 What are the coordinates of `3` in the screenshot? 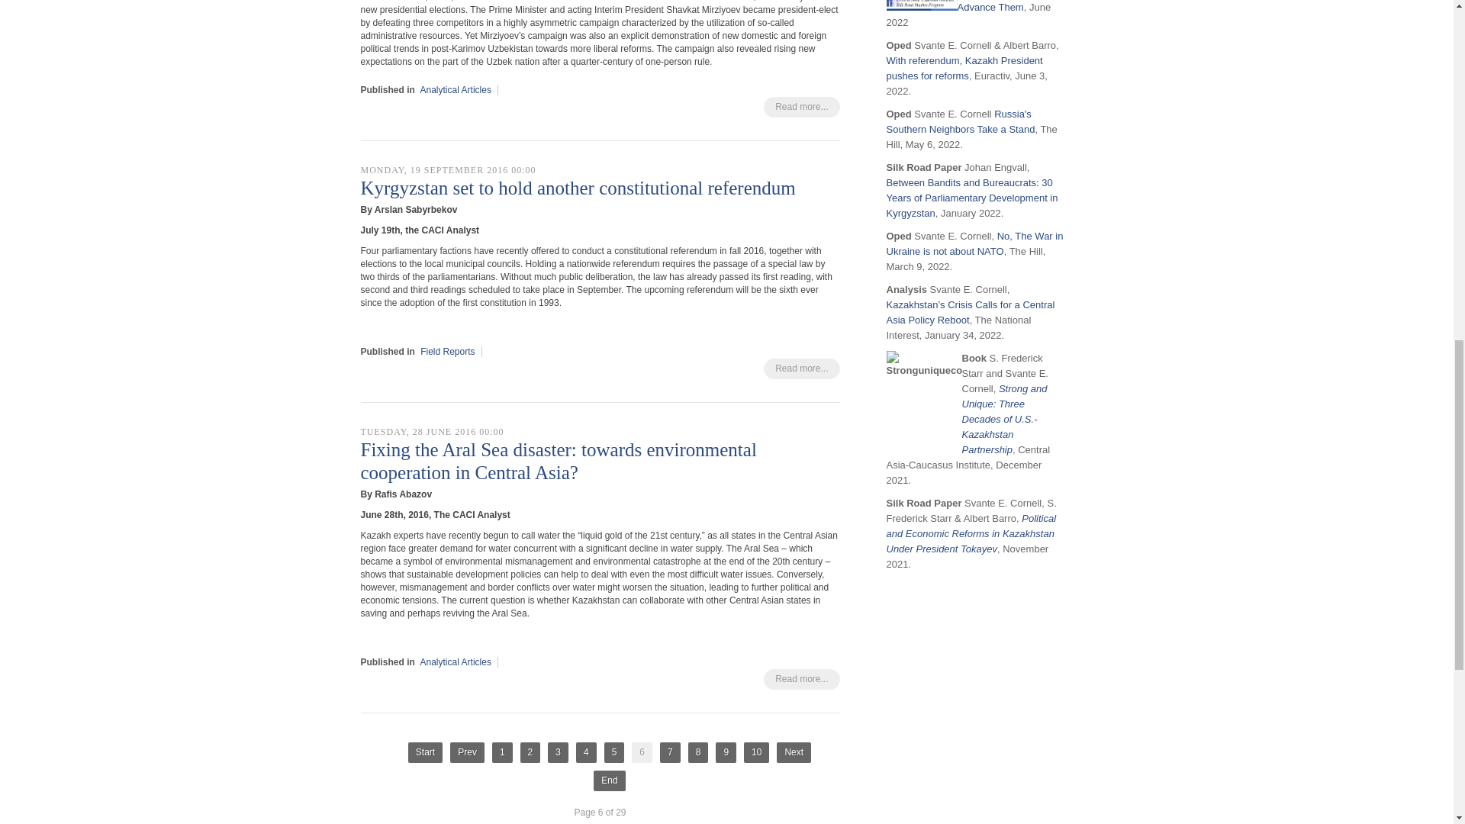 It's located at (558, 752).